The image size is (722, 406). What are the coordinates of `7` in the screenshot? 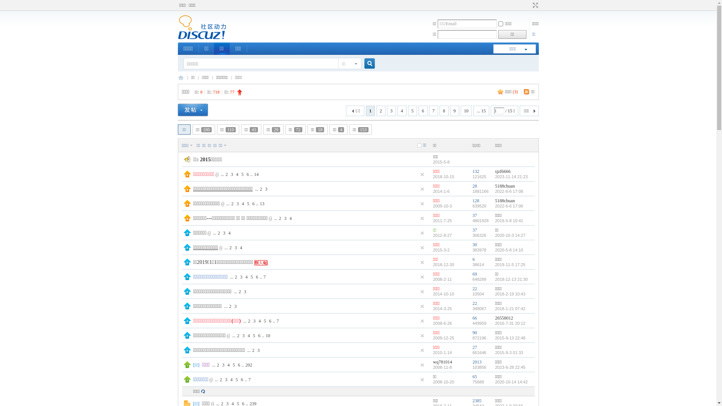 It's located at (278, 321).